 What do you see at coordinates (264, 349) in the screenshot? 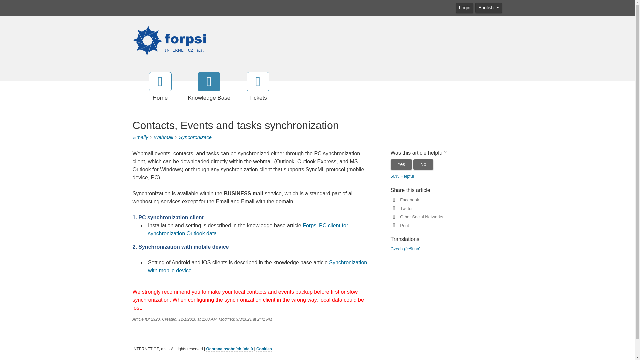
I see `Cookies` at bounding box center [264, 349].